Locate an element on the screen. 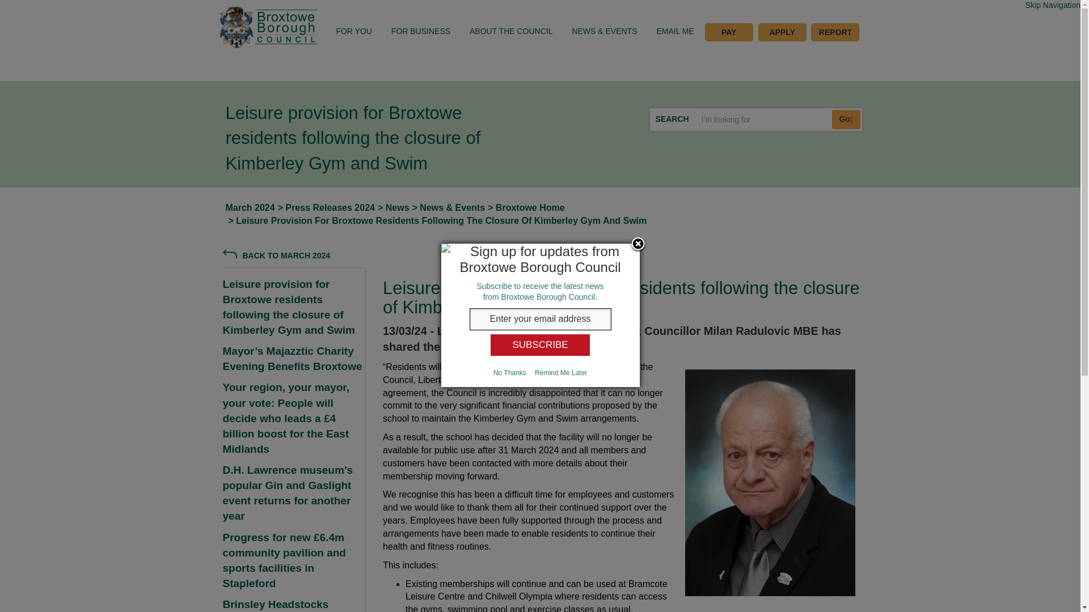  FOR BUSINESS is located at coordinates (421, 31).